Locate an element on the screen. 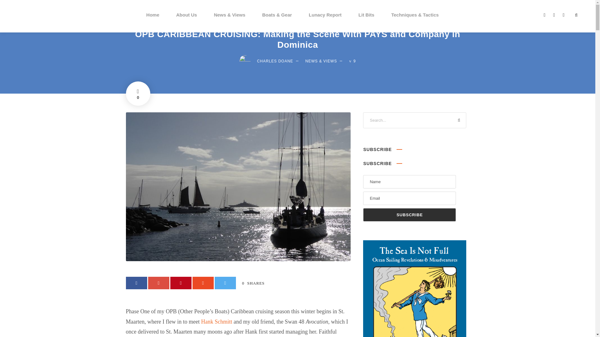 The width and height of the screenshot is (600, 337). WaveTrain link is located at coordinates (217, 321).